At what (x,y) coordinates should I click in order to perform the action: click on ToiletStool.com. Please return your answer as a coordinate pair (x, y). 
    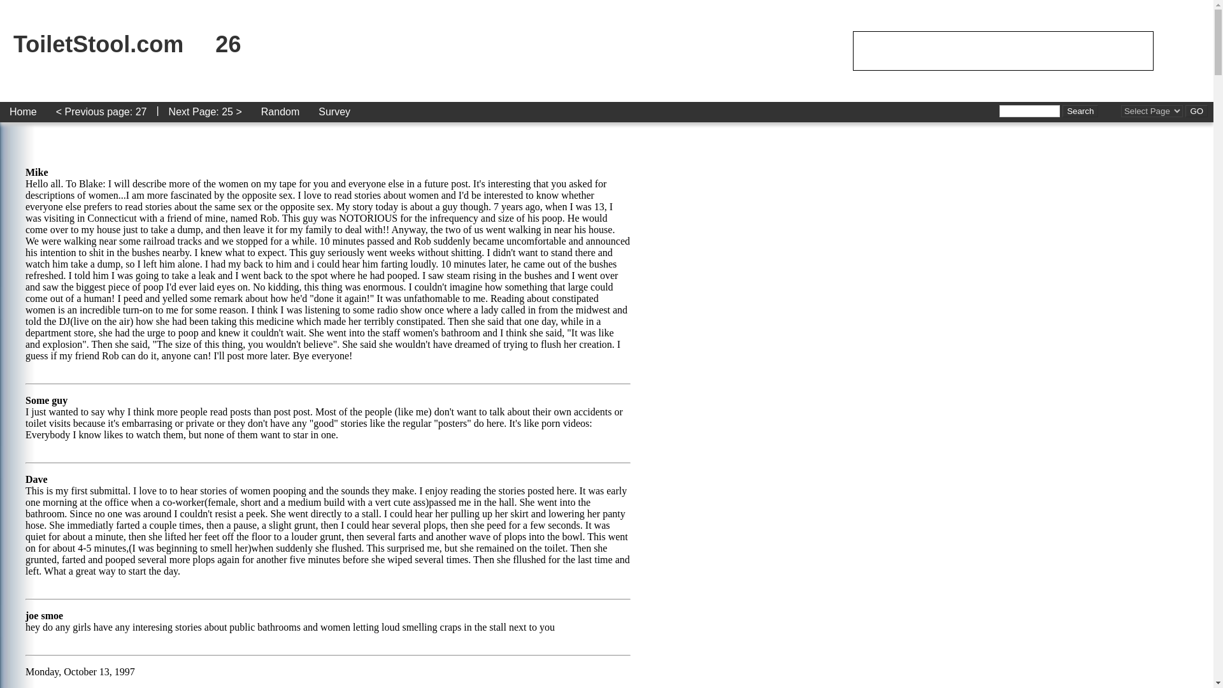
    Looking at the image, I should click on (98, 43).